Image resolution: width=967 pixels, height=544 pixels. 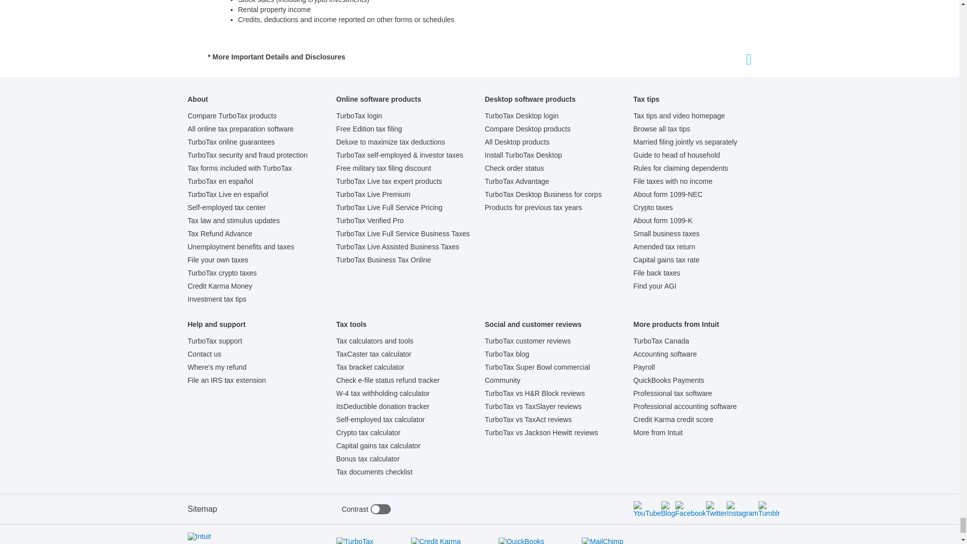 I want to click on Investment tax tips, so click(x=217, y=299).